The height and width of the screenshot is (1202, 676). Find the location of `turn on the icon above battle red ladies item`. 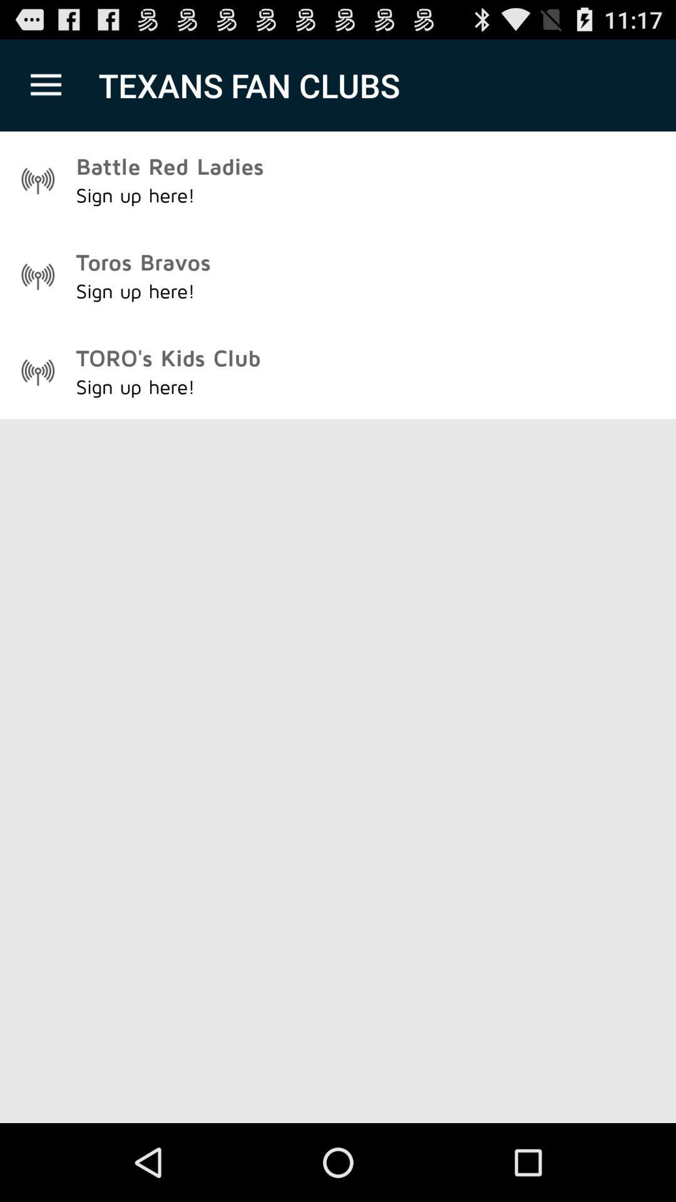

turn on the icon above battle red ladies item is located at coordinates (46, 85).